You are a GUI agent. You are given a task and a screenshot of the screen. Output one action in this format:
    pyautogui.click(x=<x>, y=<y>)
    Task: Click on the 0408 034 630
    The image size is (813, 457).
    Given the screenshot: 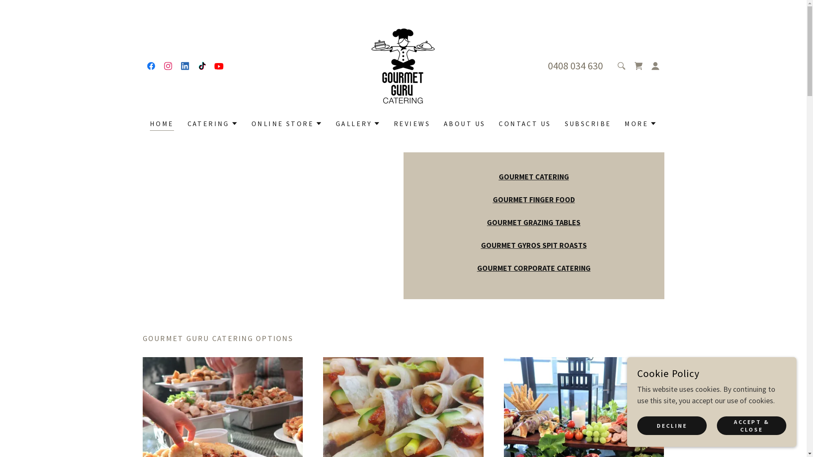 What is the action you would take?
    pyautogui.click(x=575, y=66)
    